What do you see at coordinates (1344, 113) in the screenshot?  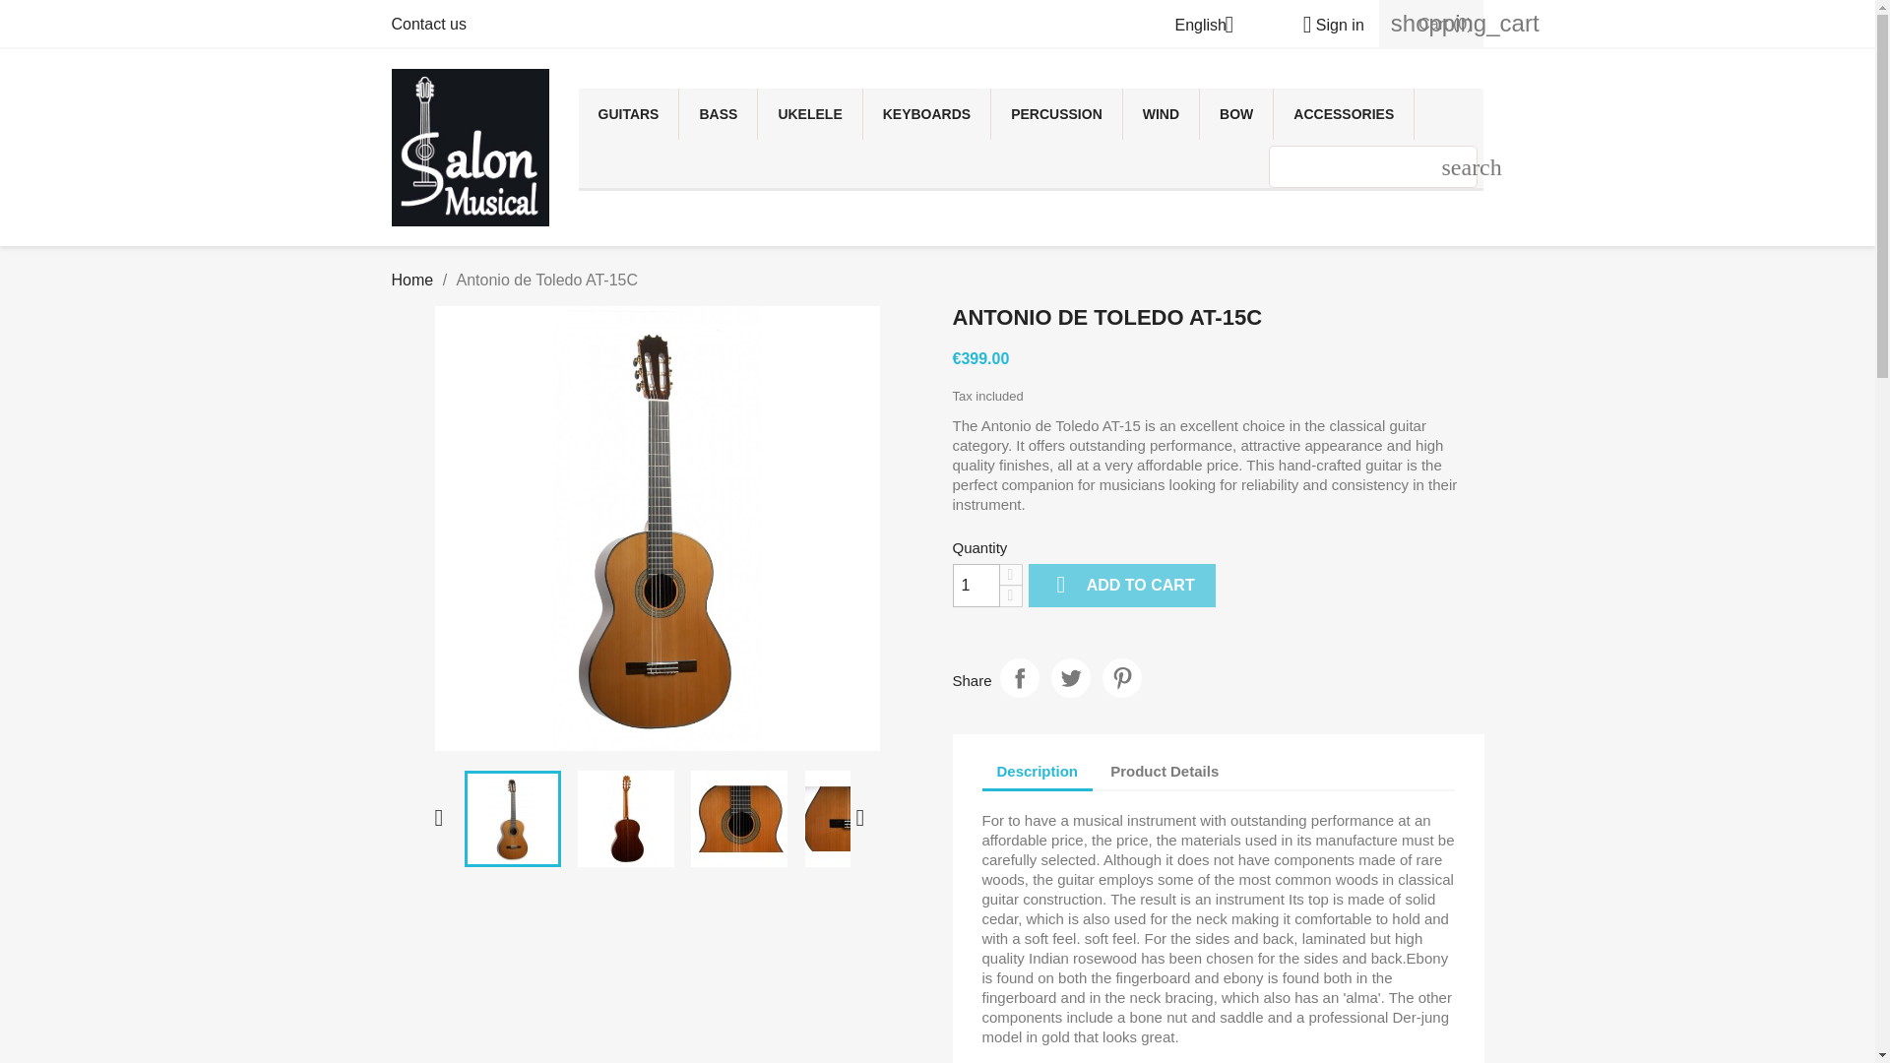 I see `ACCESSORIES` at bounding box center [1344, 113].